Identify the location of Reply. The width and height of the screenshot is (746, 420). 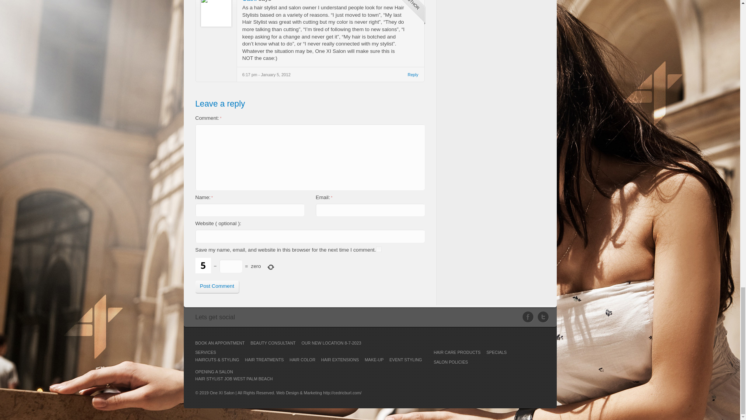
(413, 75).